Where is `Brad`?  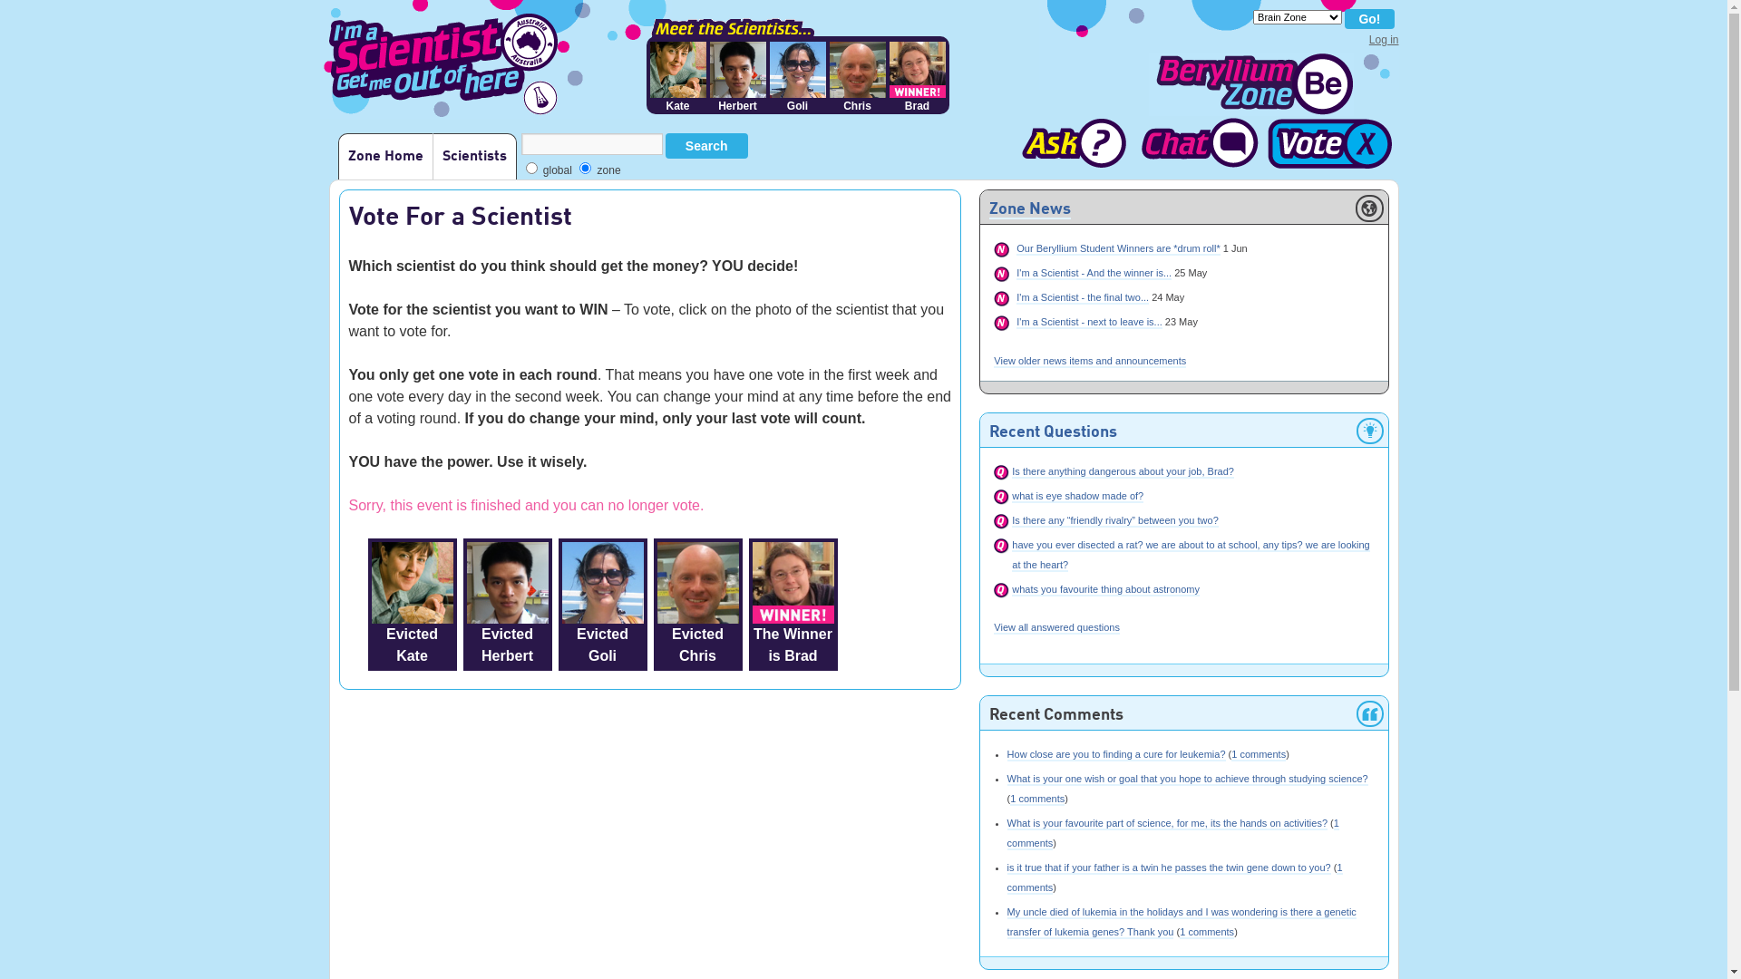 Brad is located at coordinates (916, 77).